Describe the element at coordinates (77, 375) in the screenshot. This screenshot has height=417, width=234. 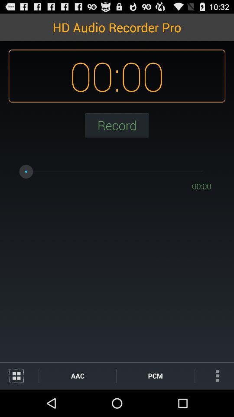
I see `choose the item to the left of pcm item` at that location.